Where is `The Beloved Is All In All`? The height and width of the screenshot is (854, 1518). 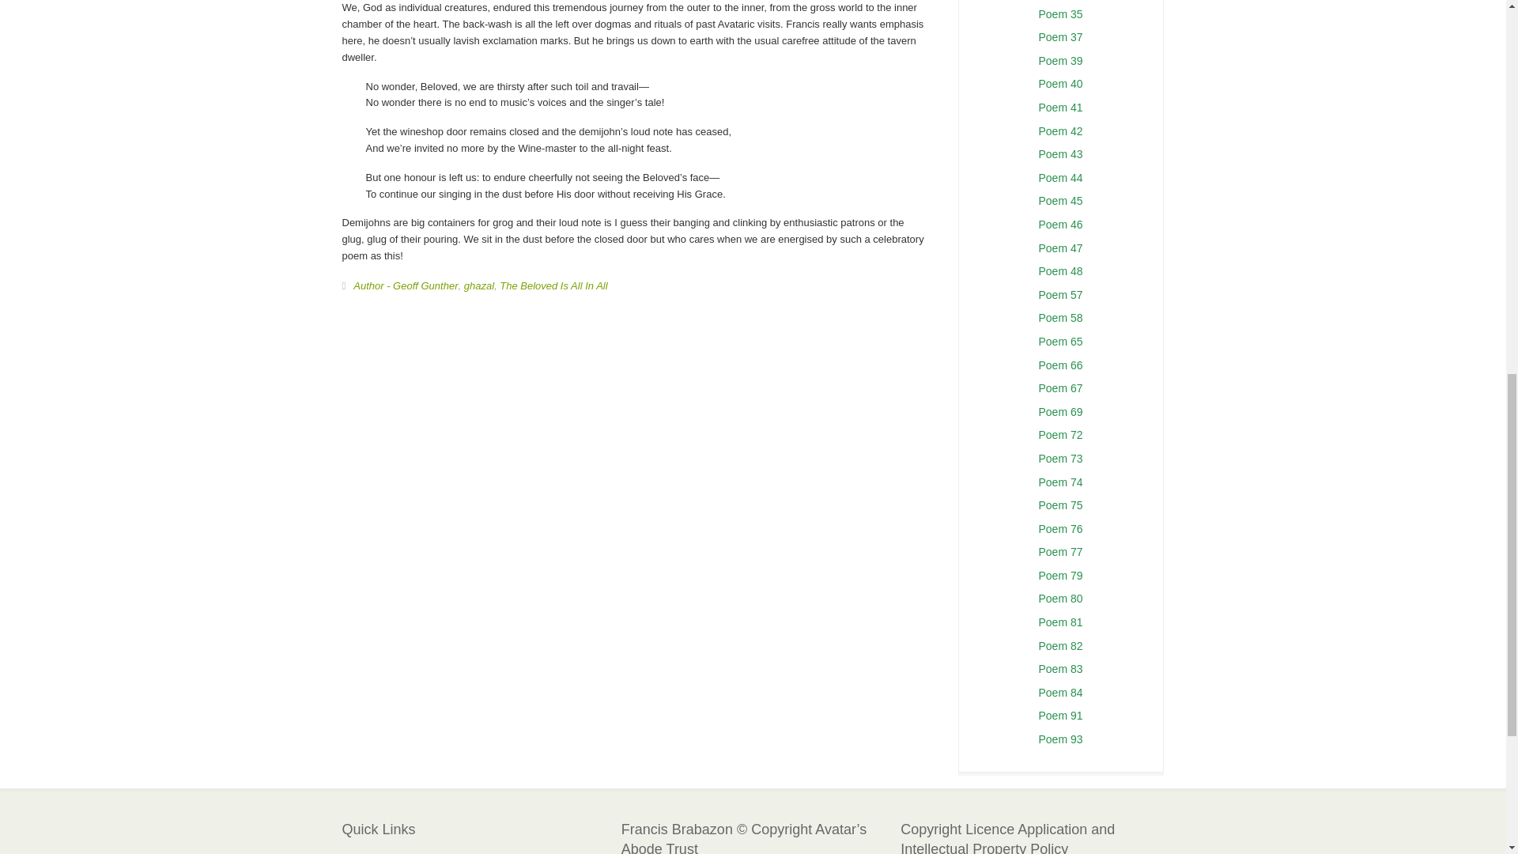 The Beloved Is All In All is located at coordinates (553, 286).